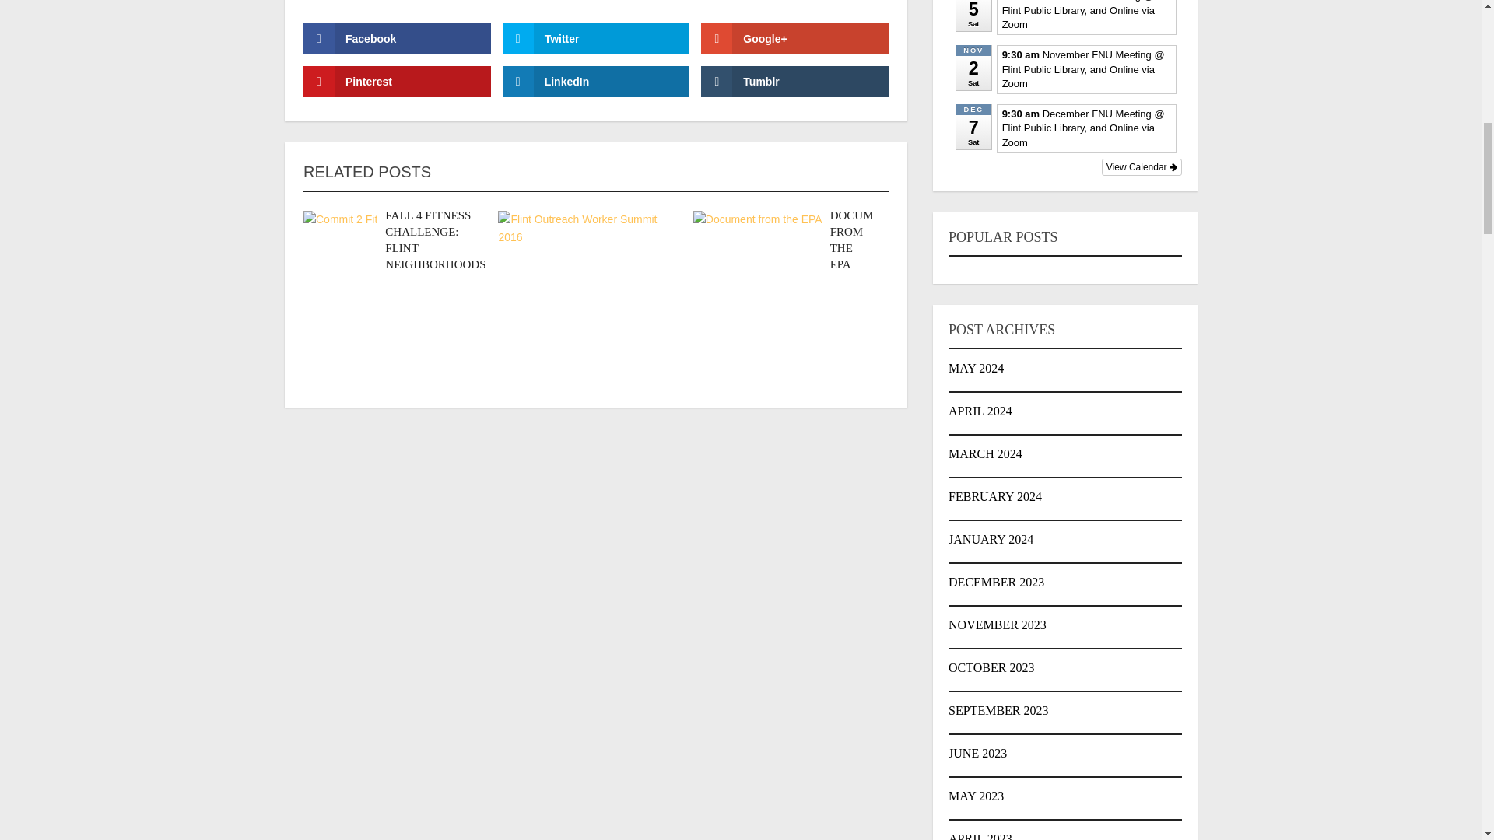  I want to click on Tumblr, so click(794, 82).